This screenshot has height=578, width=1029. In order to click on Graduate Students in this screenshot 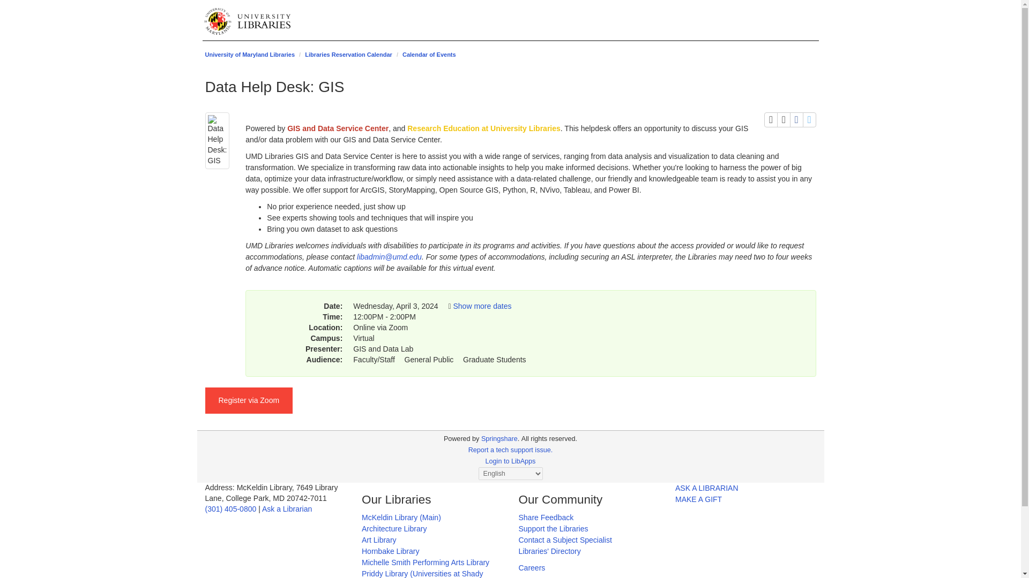, I will do `click(494, 360)`.